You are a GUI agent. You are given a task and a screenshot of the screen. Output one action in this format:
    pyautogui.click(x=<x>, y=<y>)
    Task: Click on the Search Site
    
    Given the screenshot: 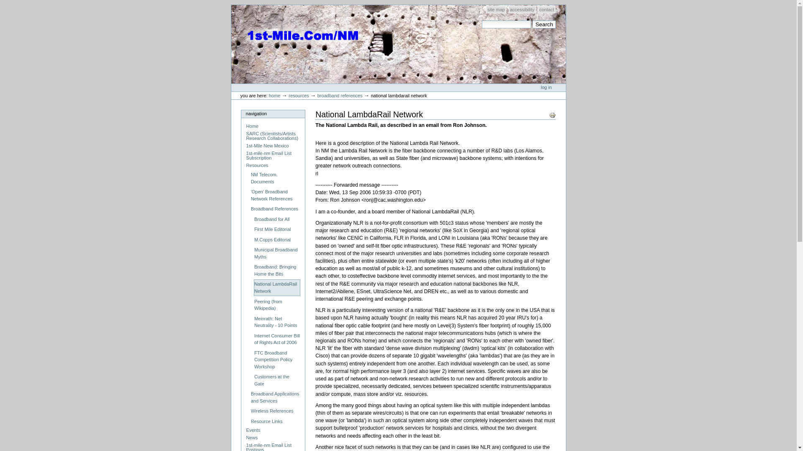 What is the action you would take?
    pyautogui.click(x=506, y=24)
    